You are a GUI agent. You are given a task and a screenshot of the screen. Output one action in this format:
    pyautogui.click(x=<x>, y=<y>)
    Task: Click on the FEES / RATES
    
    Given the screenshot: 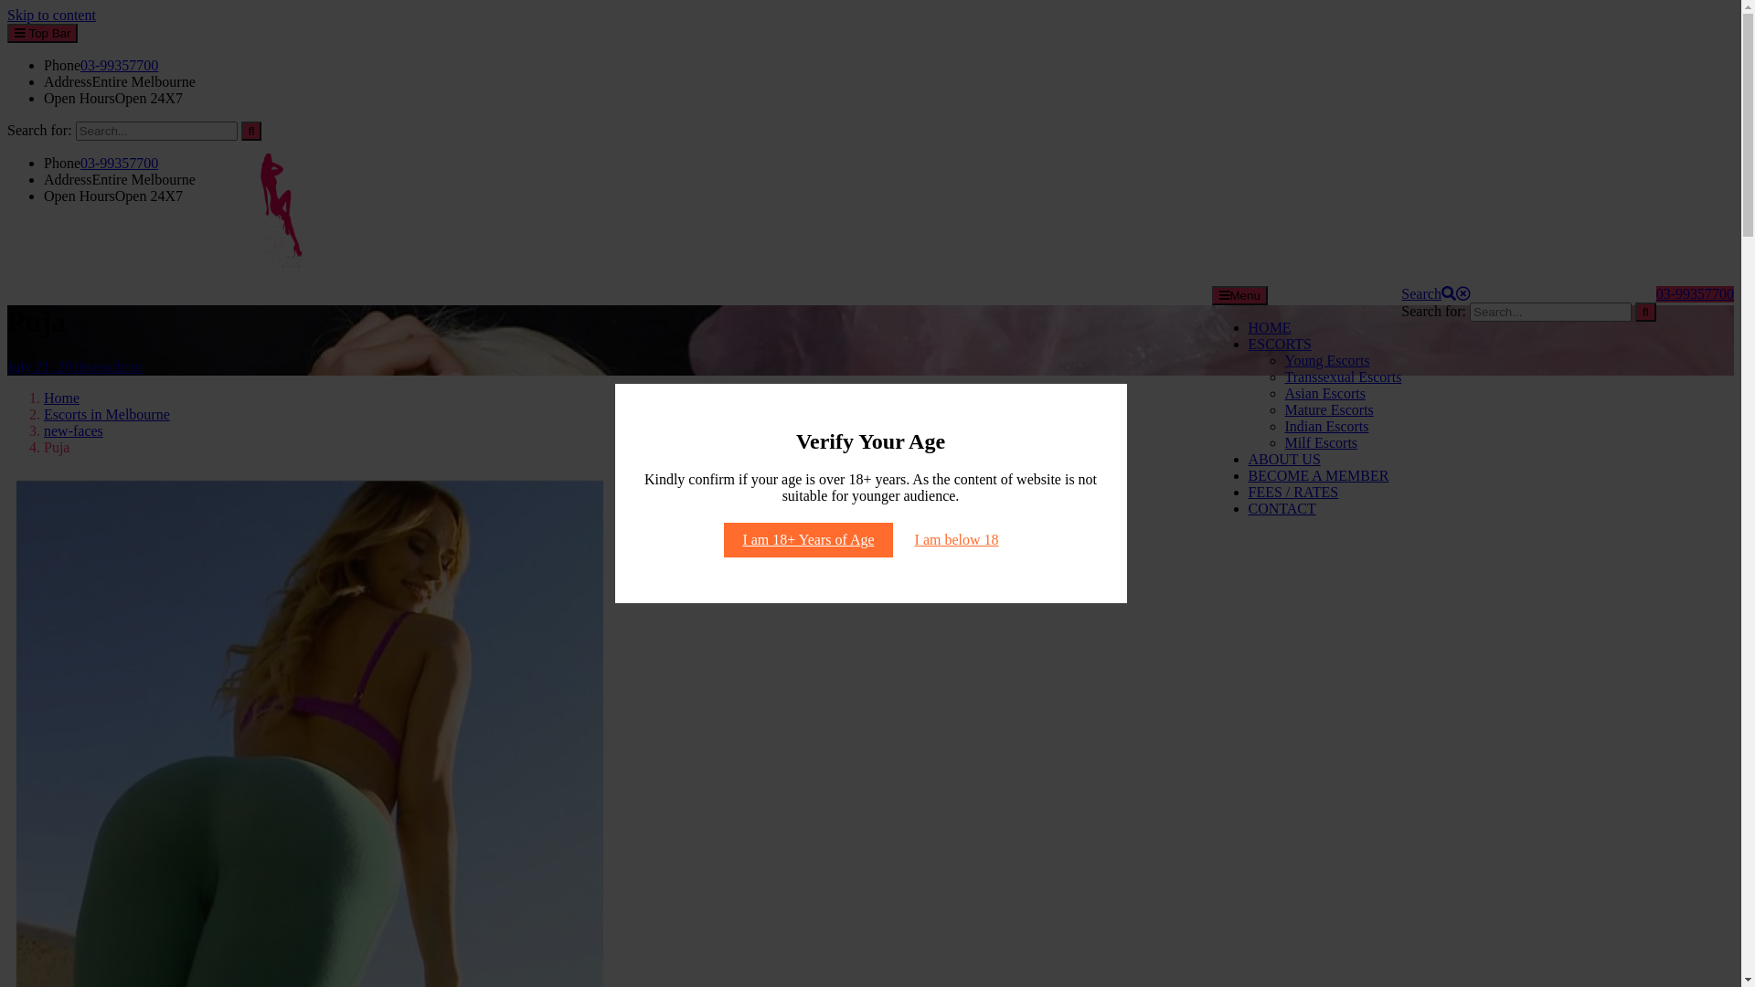 What is the action you would take?
    pyautogui.click(x=1294, y=492)
    